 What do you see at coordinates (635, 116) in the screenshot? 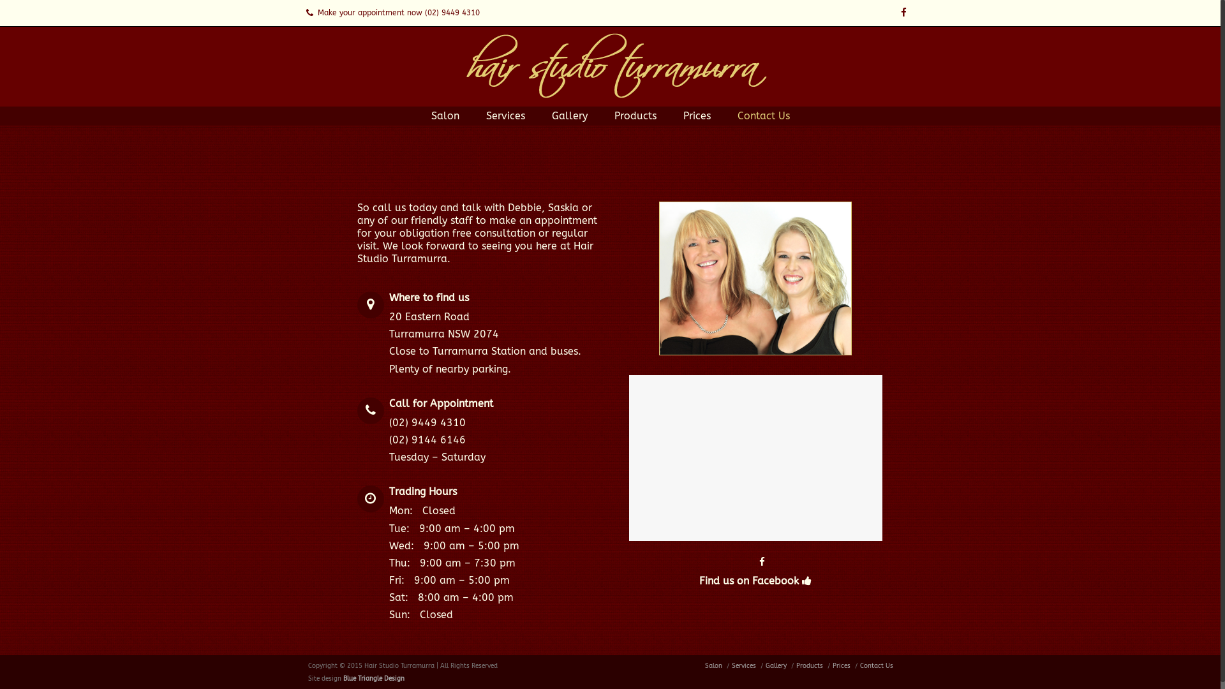
I see `Products` at bounding box center [635, 116].